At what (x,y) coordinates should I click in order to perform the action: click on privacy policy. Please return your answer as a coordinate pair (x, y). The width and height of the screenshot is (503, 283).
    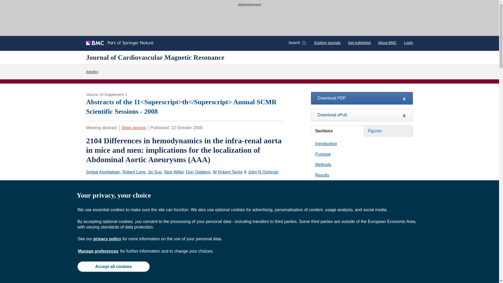
    Looking at the image, I should click on (107, 239).